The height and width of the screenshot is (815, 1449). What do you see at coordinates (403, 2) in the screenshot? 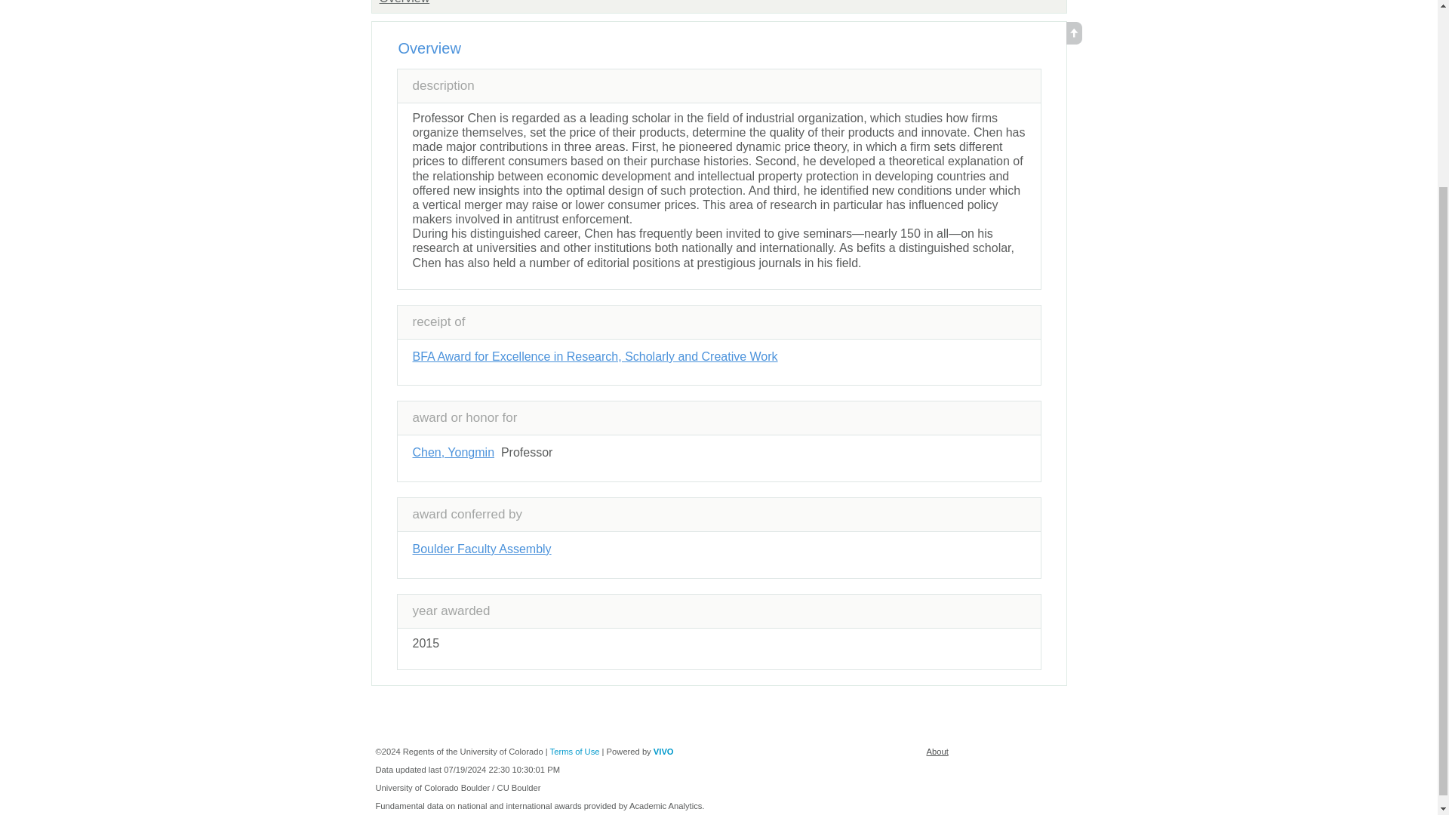
I see `group name` at bounding box center [403, 2].